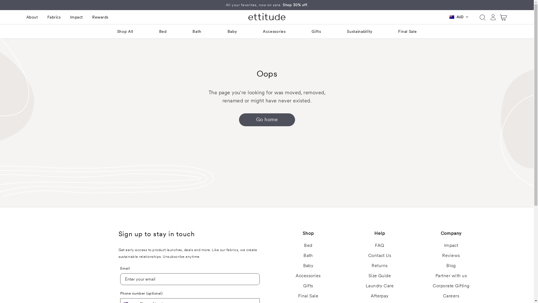 This screenshot has width=538, height=303. What do you see at coordinates (274, 31) in the screenshot?
I see `Accessories` at bounding box center [274, 31].